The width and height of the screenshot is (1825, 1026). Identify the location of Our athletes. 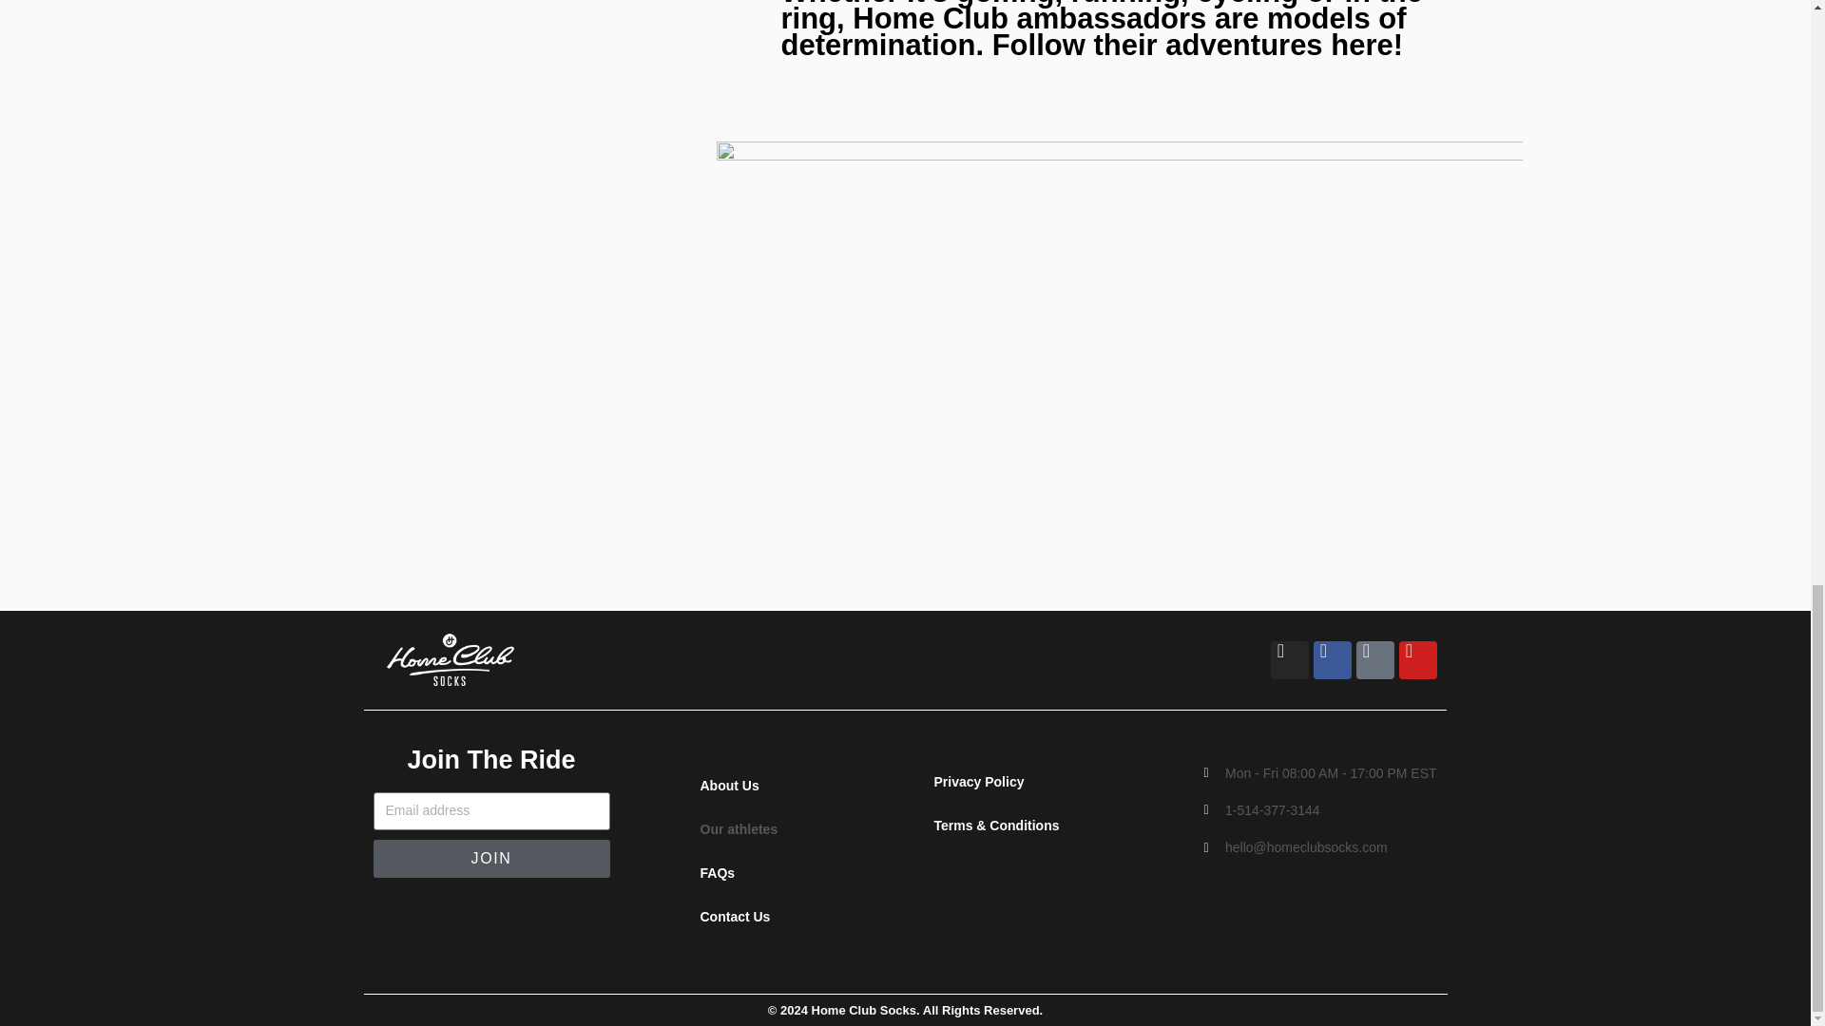
(788, 828).